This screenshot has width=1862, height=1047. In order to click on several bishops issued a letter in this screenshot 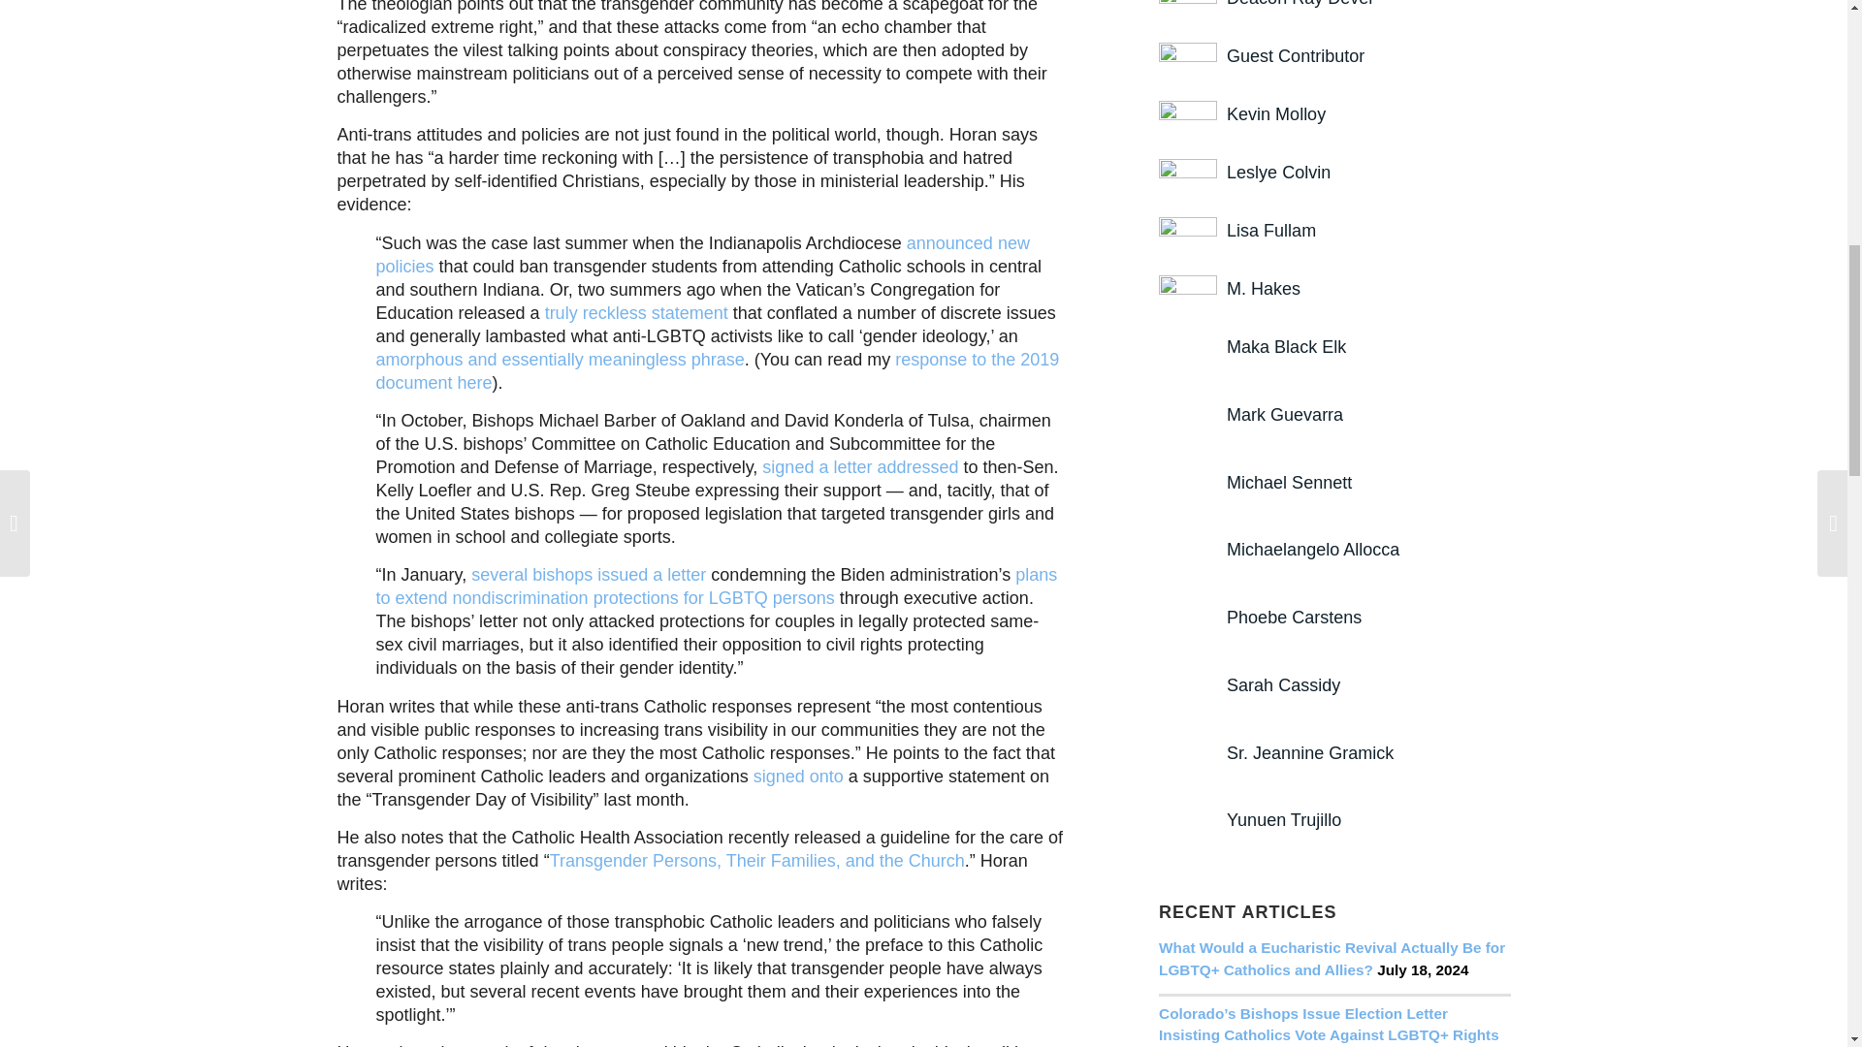, I will do `click(588, 574)`.